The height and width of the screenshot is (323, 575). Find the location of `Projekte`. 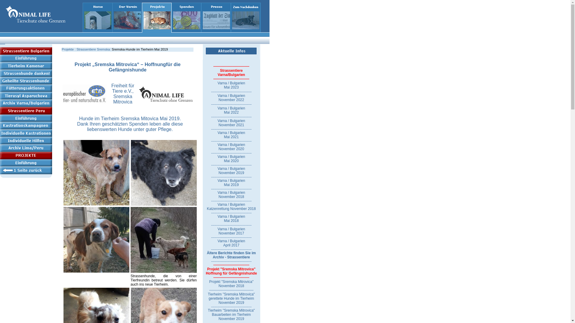

Projekte is located at coordinates (68, 49).